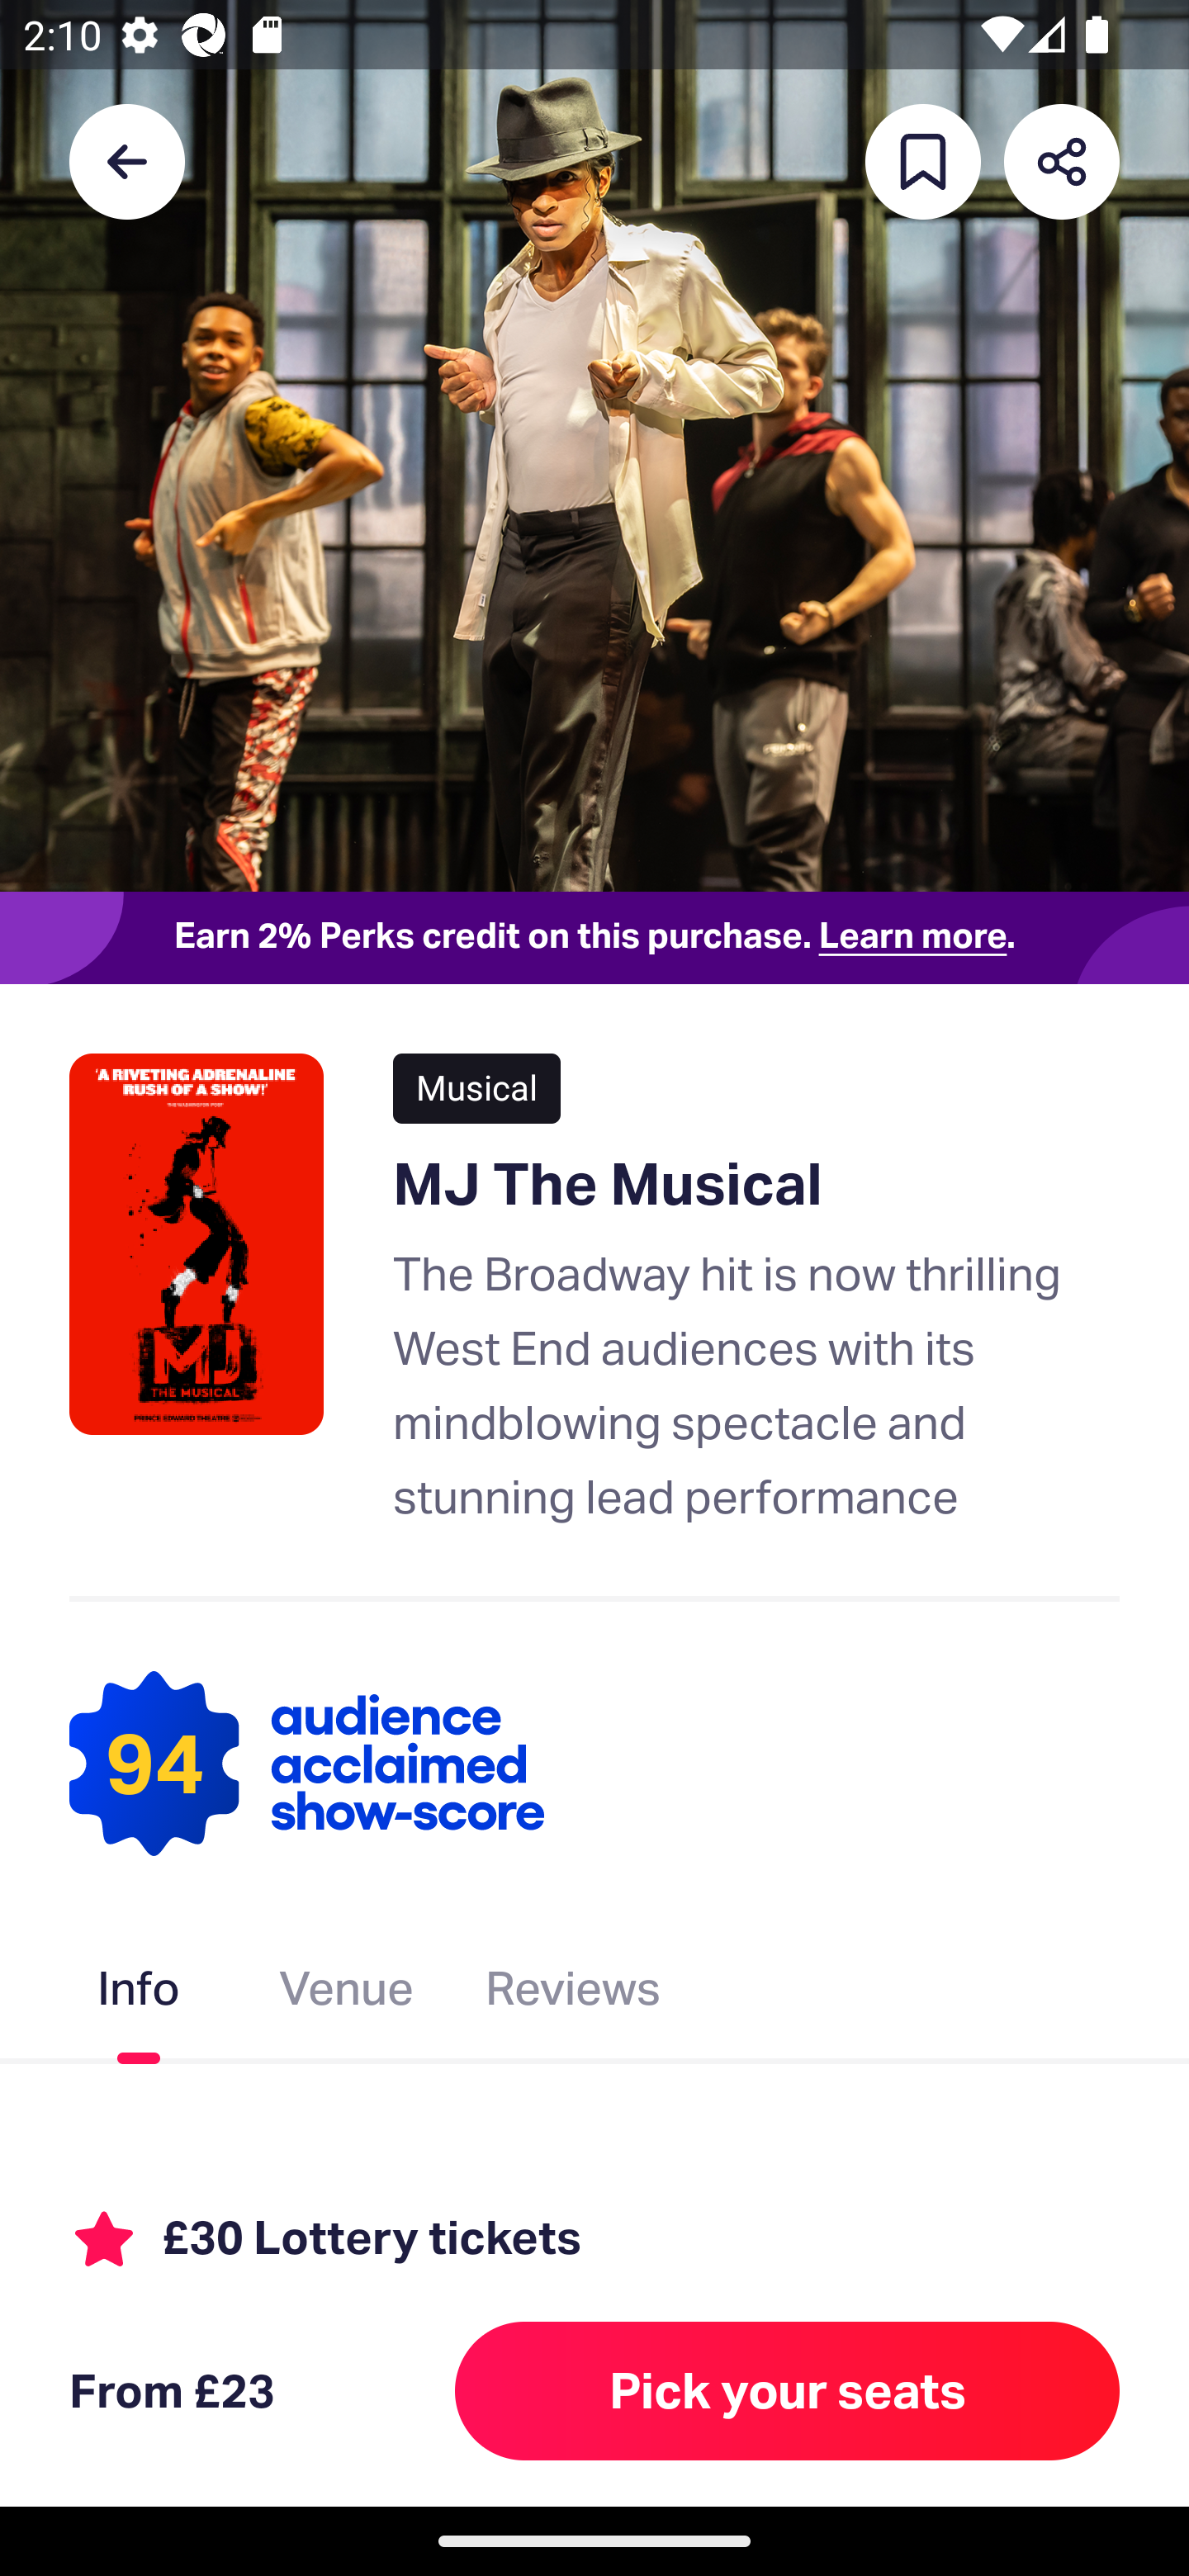  Describe the element at coordinates (573, 1993) in the screenshot. I see `Reviews` at that location.